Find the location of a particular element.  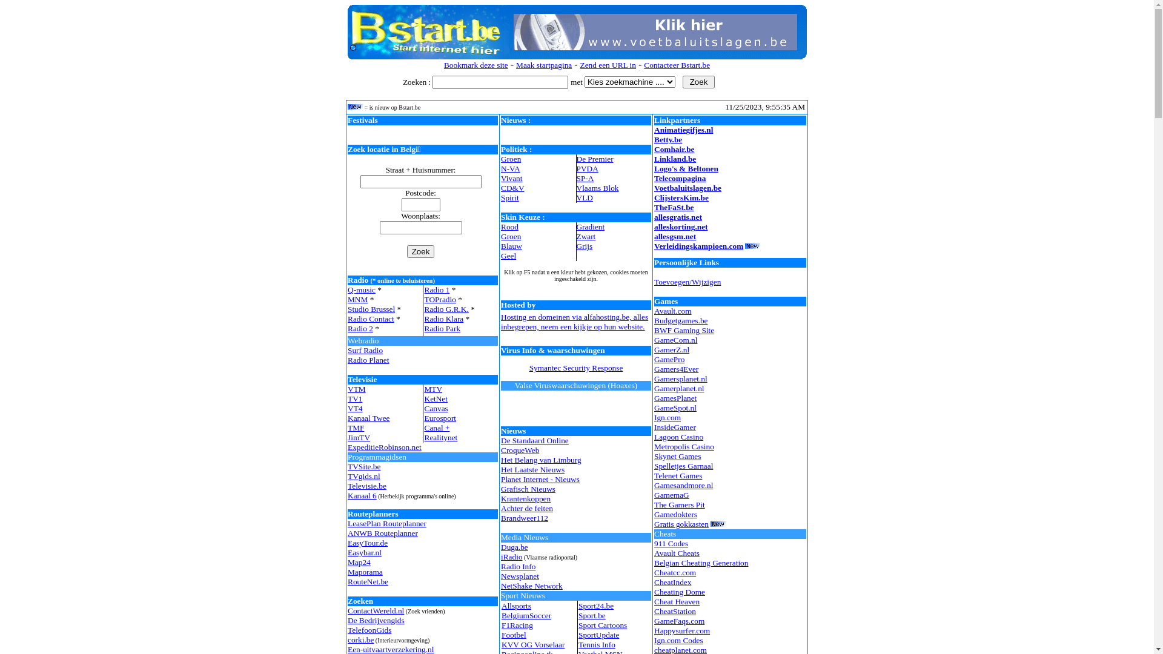

VLD is located at coordinates (585, 197).